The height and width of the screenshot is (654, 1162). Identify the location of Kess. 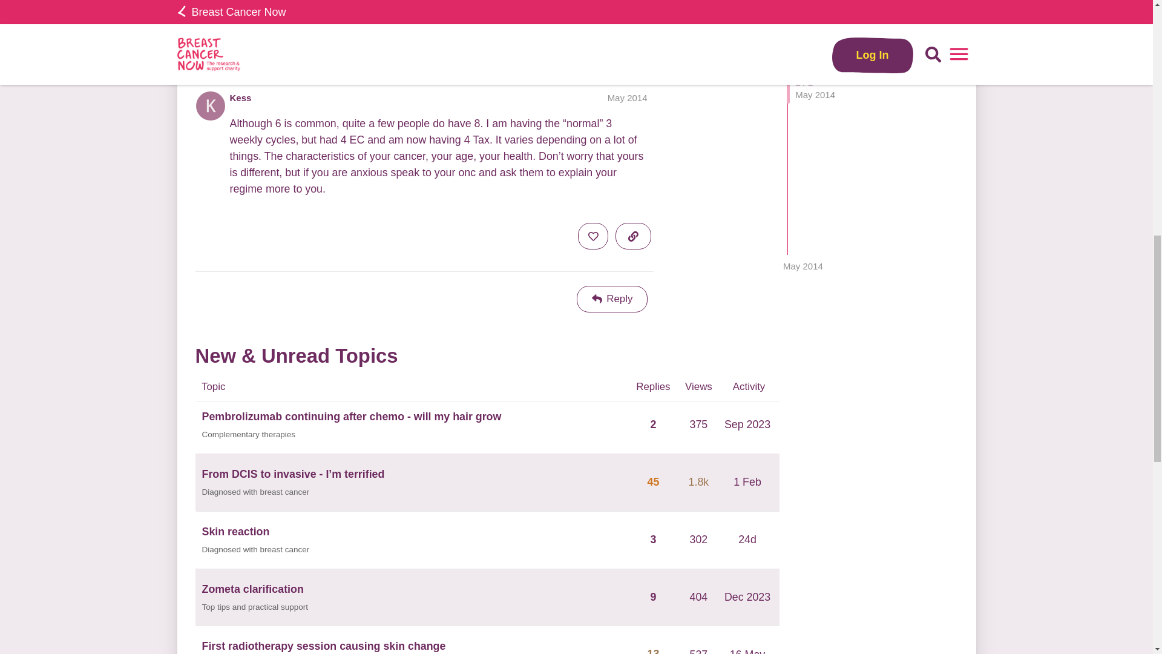
(241, 97).